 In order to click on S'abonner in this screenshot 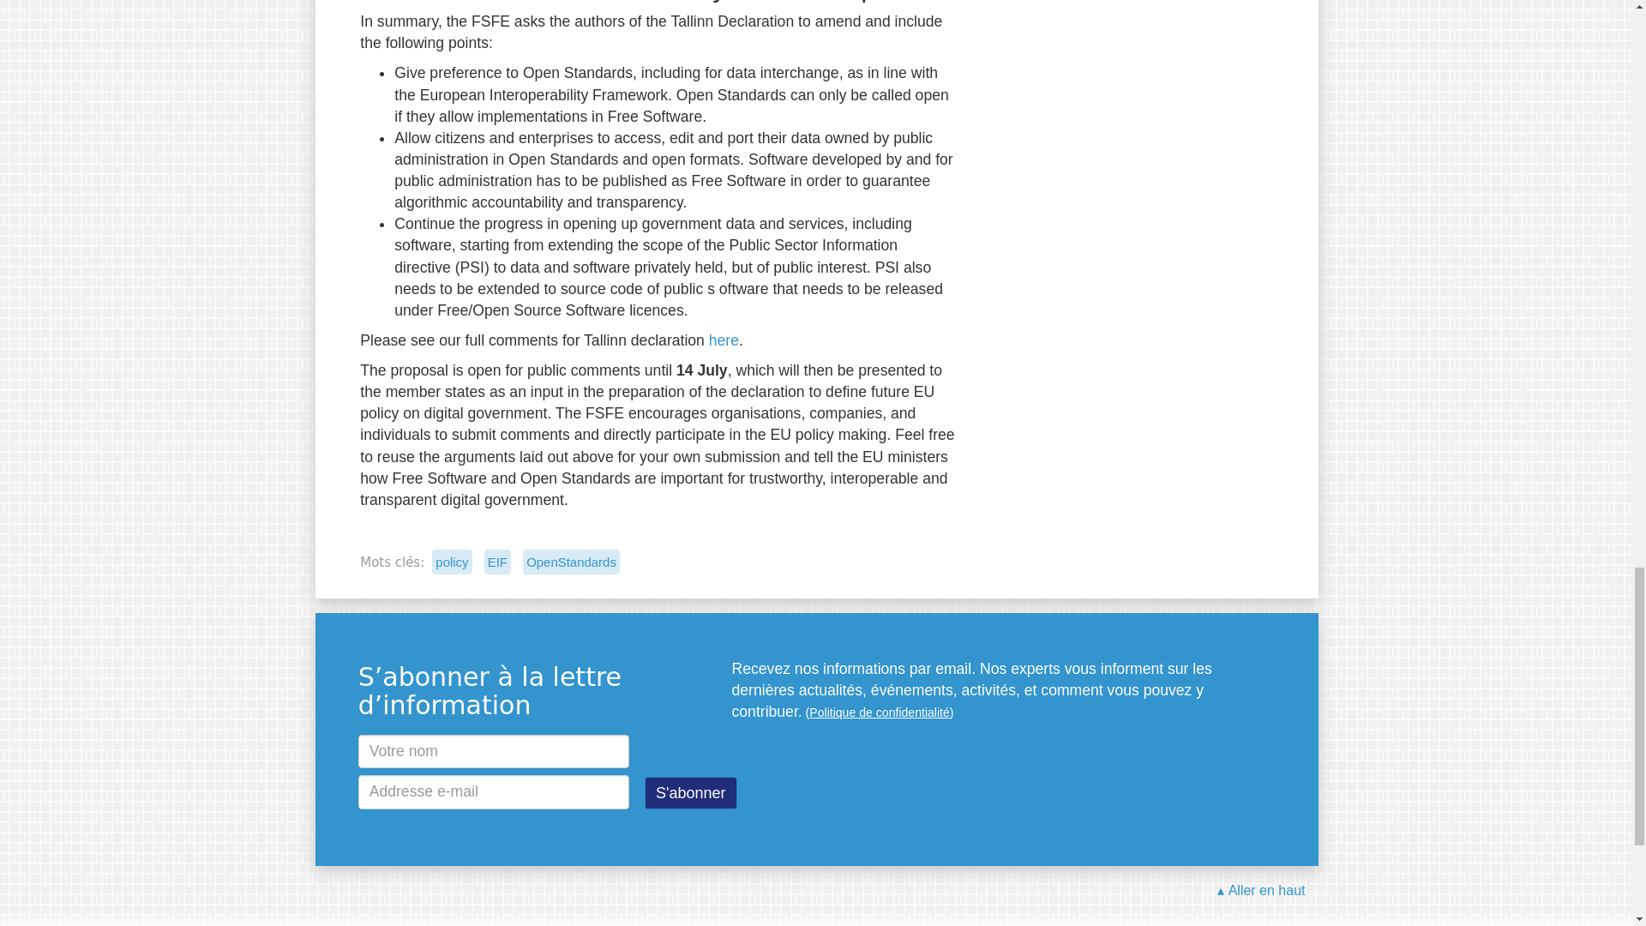, I will do `click(691, 792)`.